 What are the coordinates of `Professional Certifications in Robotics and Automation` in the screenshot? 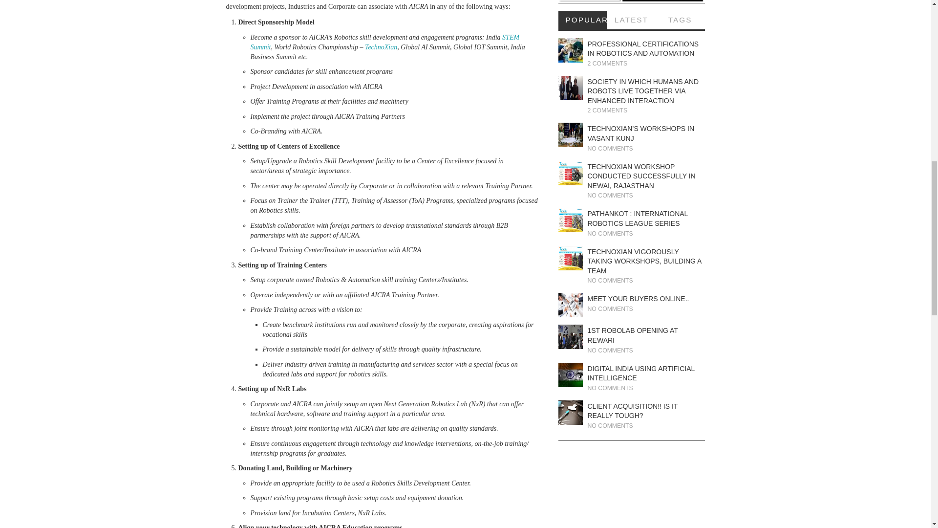 It's located at (570, 50).